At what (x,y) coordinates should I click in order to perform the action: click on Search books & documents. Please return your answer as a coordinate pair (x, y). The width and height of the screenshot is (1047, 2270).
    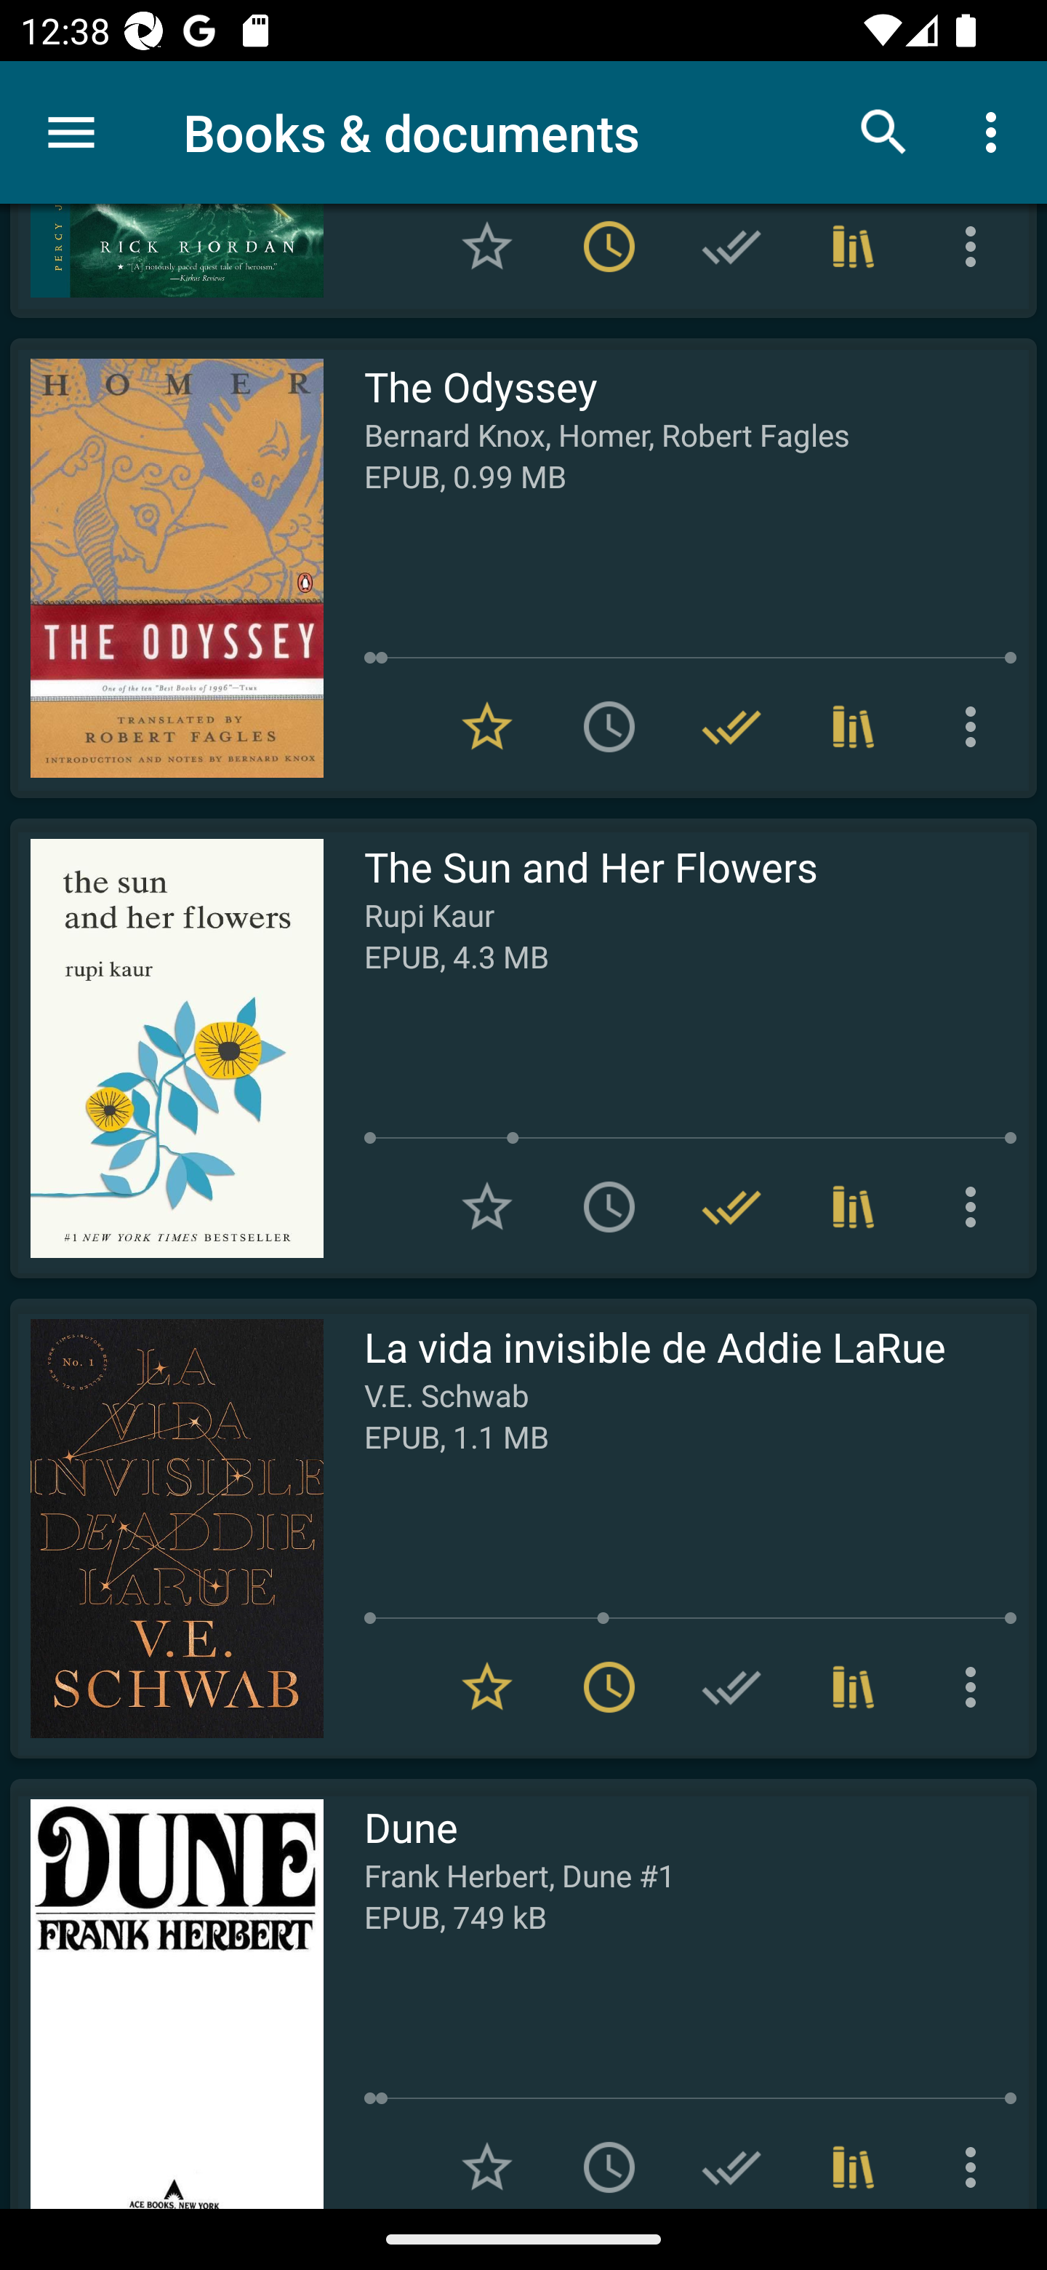
    Looking at the image, I should click on (884, 131).